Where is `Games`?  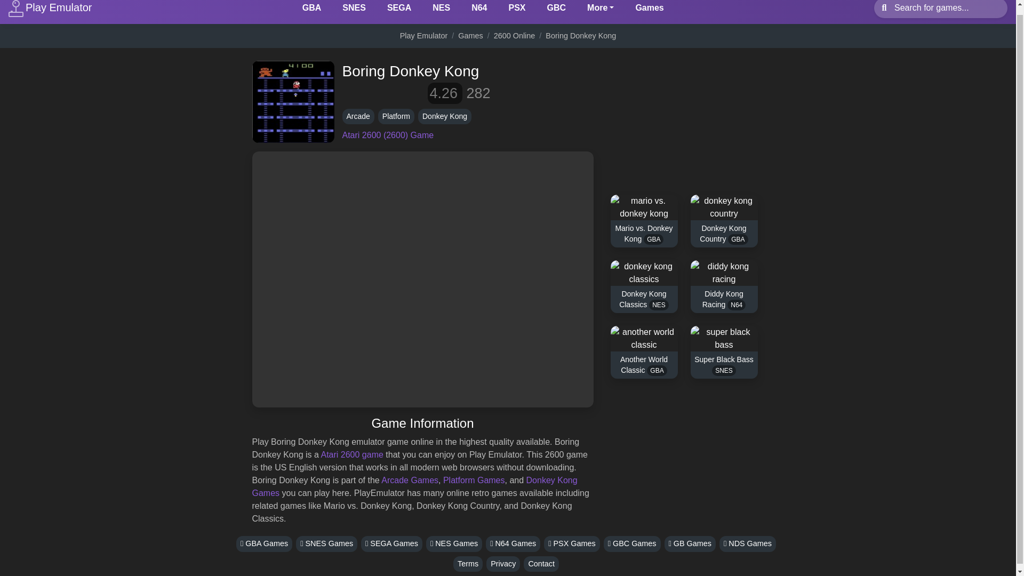 Games is located at coordinates (470, 35).